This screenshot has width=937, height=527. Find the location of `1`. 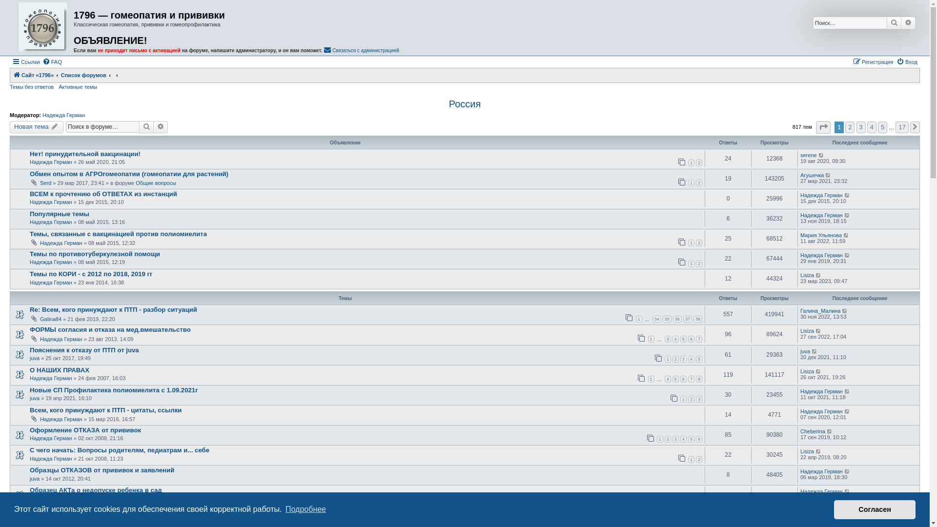

1 is located at coordinates (691, 460).